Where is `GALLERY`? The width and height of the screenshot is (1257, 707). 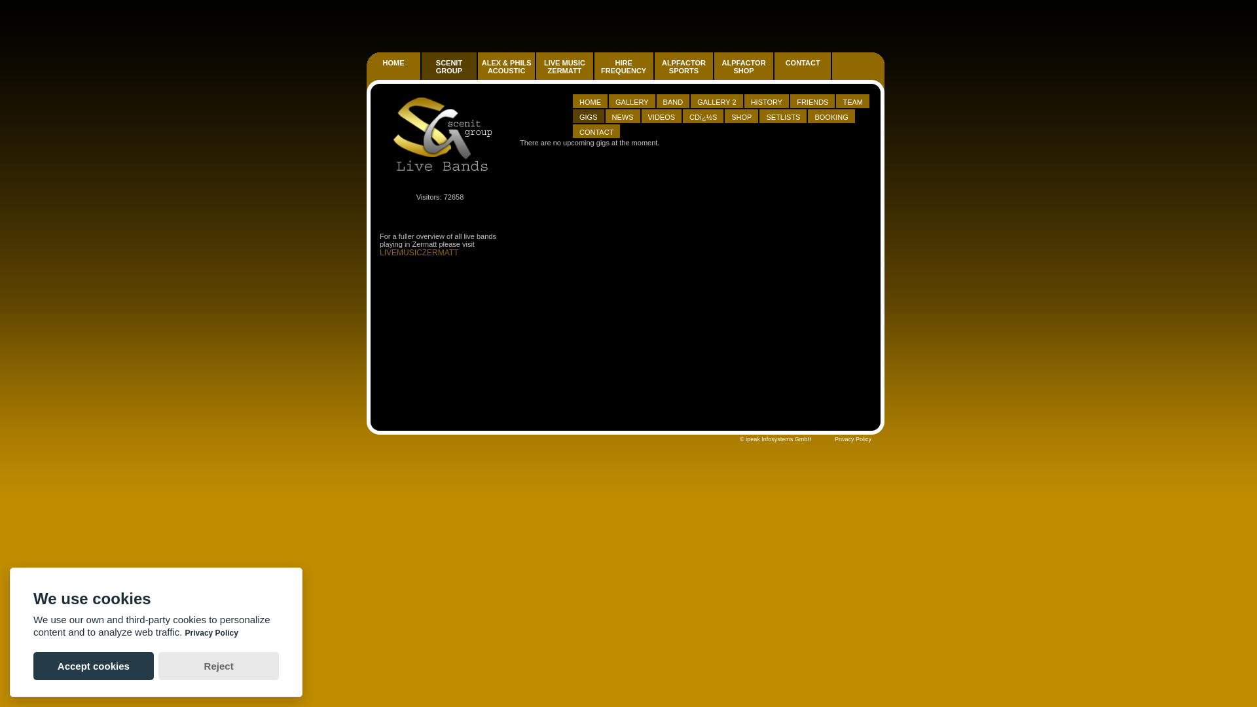
GALLERY is located at coordinates (632, 102).